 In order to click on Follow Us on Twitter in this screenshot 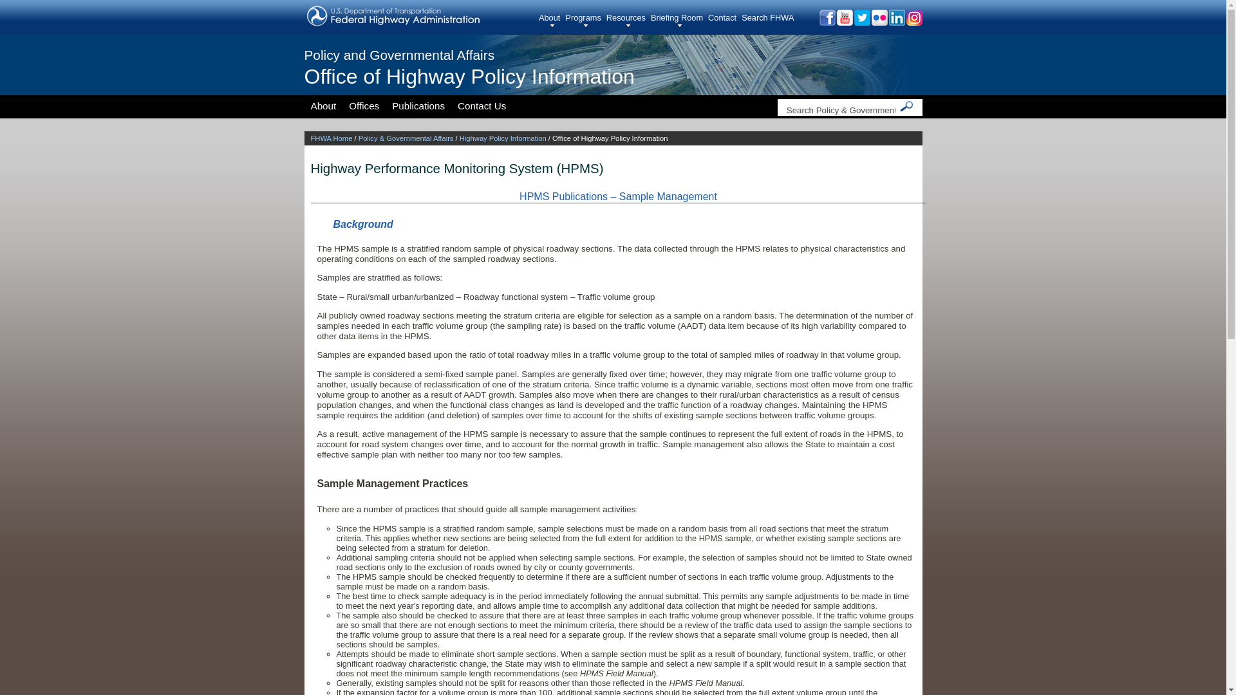, I will do `click(861, 22)`.